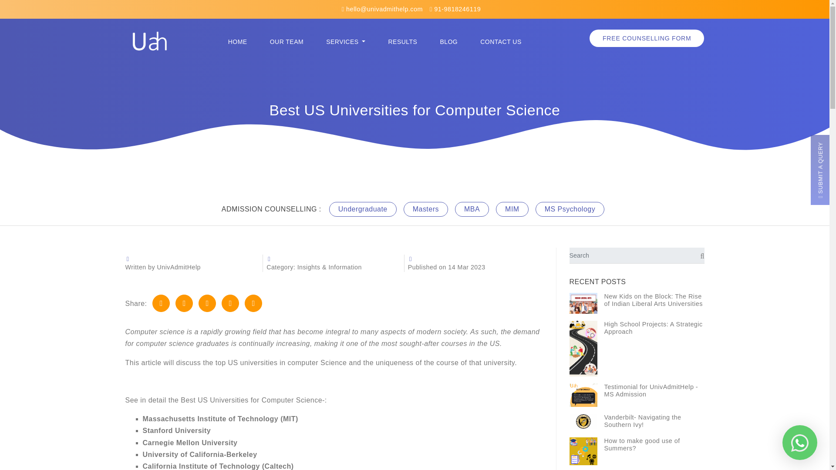 Image resolution: width=836 pixels, height=470 pixels. What do you see at coordinates (647, 38) in the screenshot?
I see `FREE COUNSELLING FORM` at bounding box center [647, 38].